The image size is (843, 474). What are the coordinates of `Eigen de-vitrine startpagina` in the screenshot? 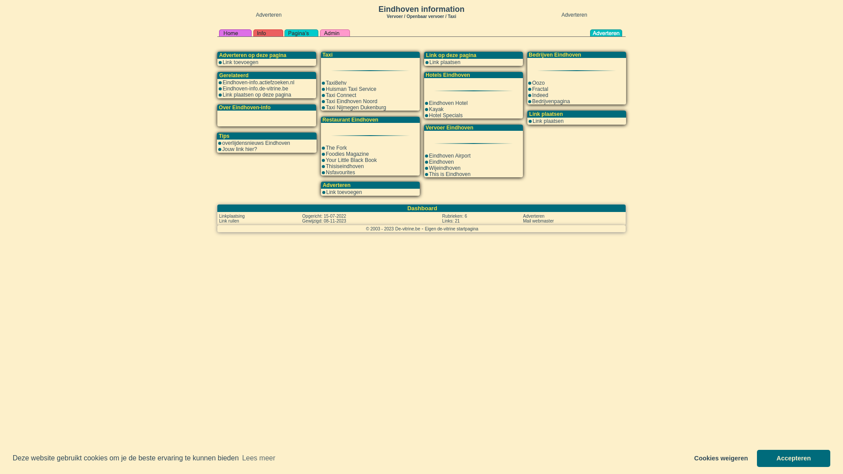 It's located at (452, 229).